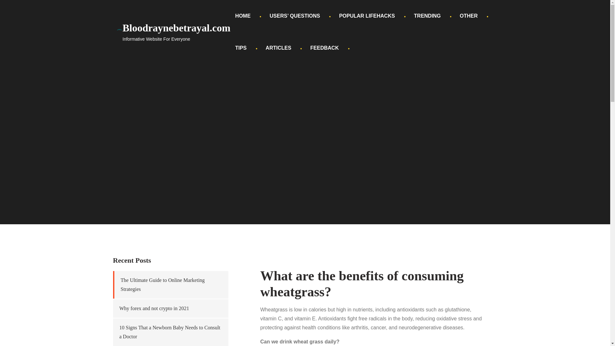  Describe the element at coordinates (367, 16) in the screenshot. I see `POPULAR LIFEHACKS` at that location.